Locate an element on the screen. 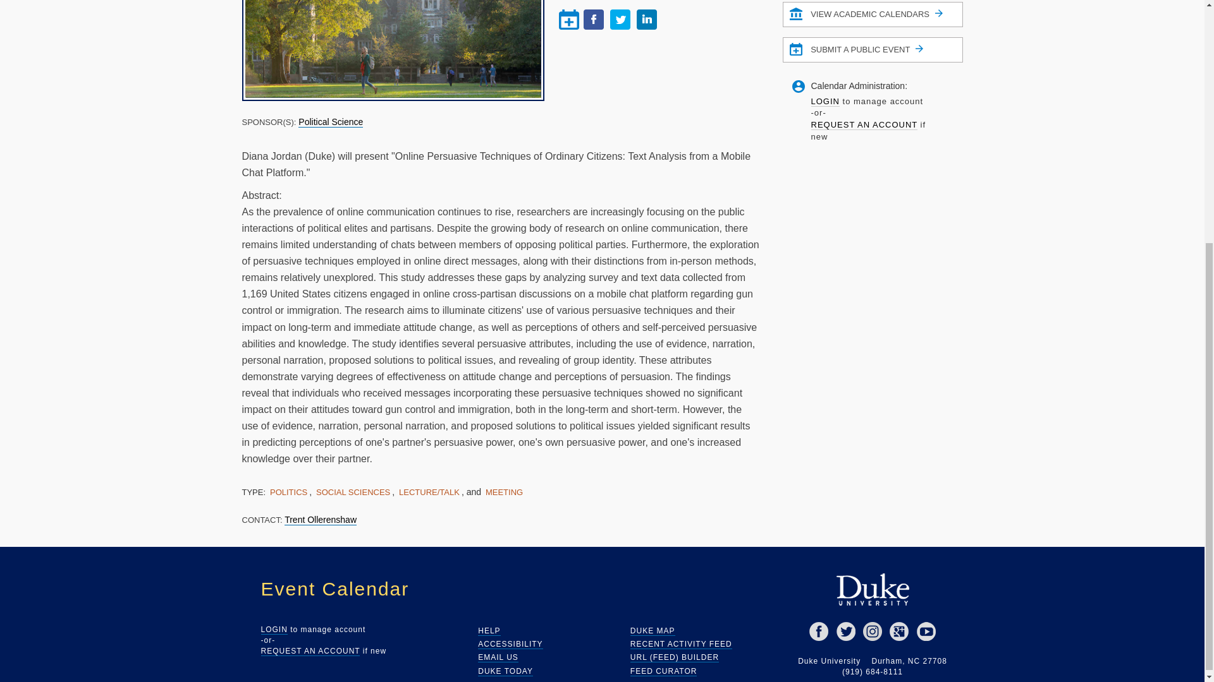 The height and width of the screenshot is (682, 1214). Event Image is located at coordinates (393, 49).